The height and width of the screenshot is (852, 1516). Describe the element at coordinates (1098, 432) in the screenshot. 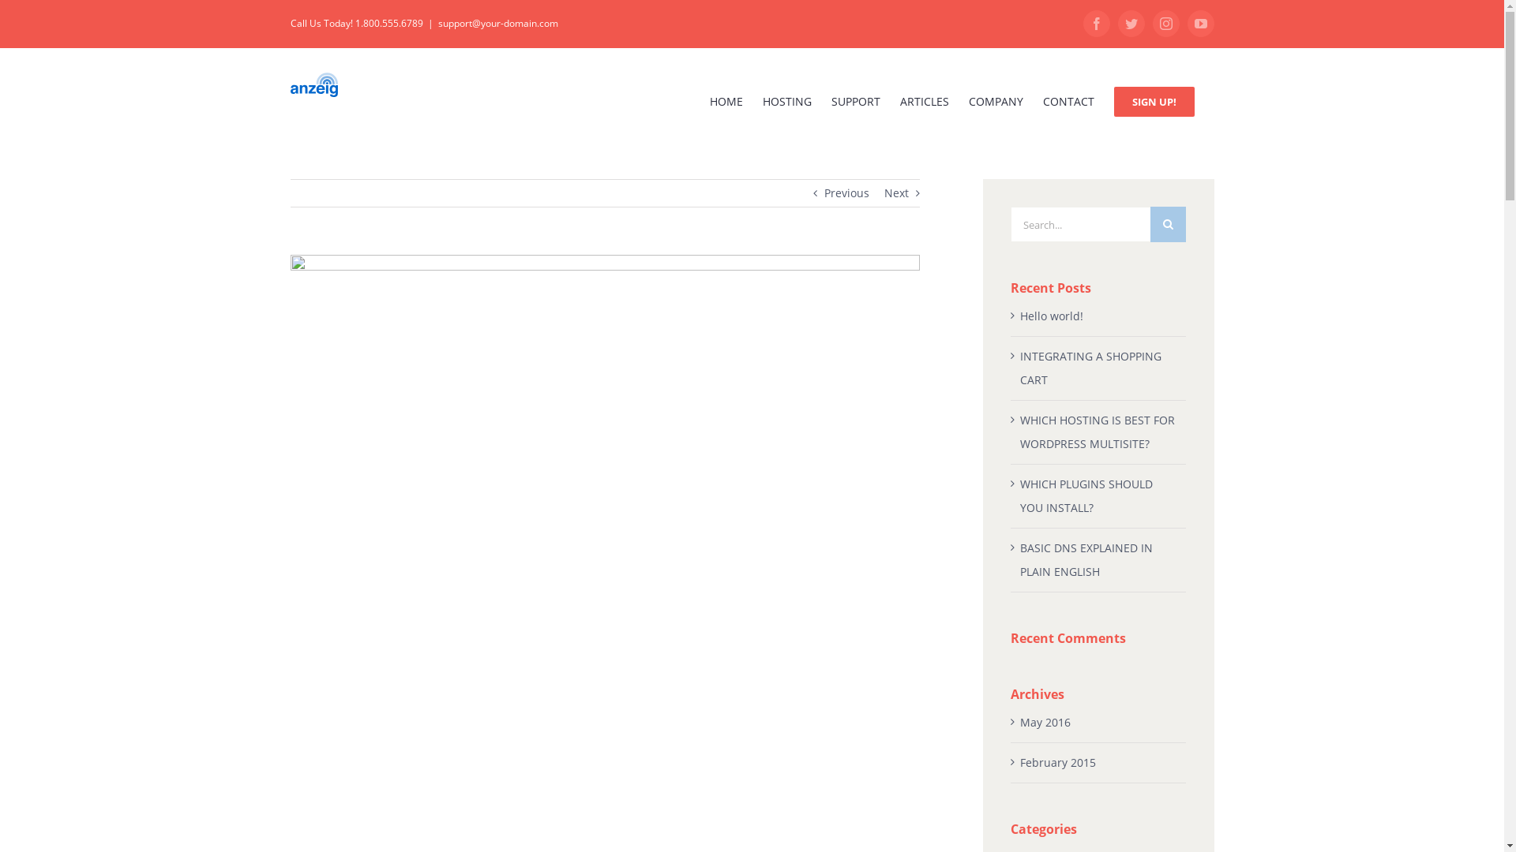

I see `WHICH HOSTING IS BEST FOR WORDPRESS MULTISITE?` at that location.